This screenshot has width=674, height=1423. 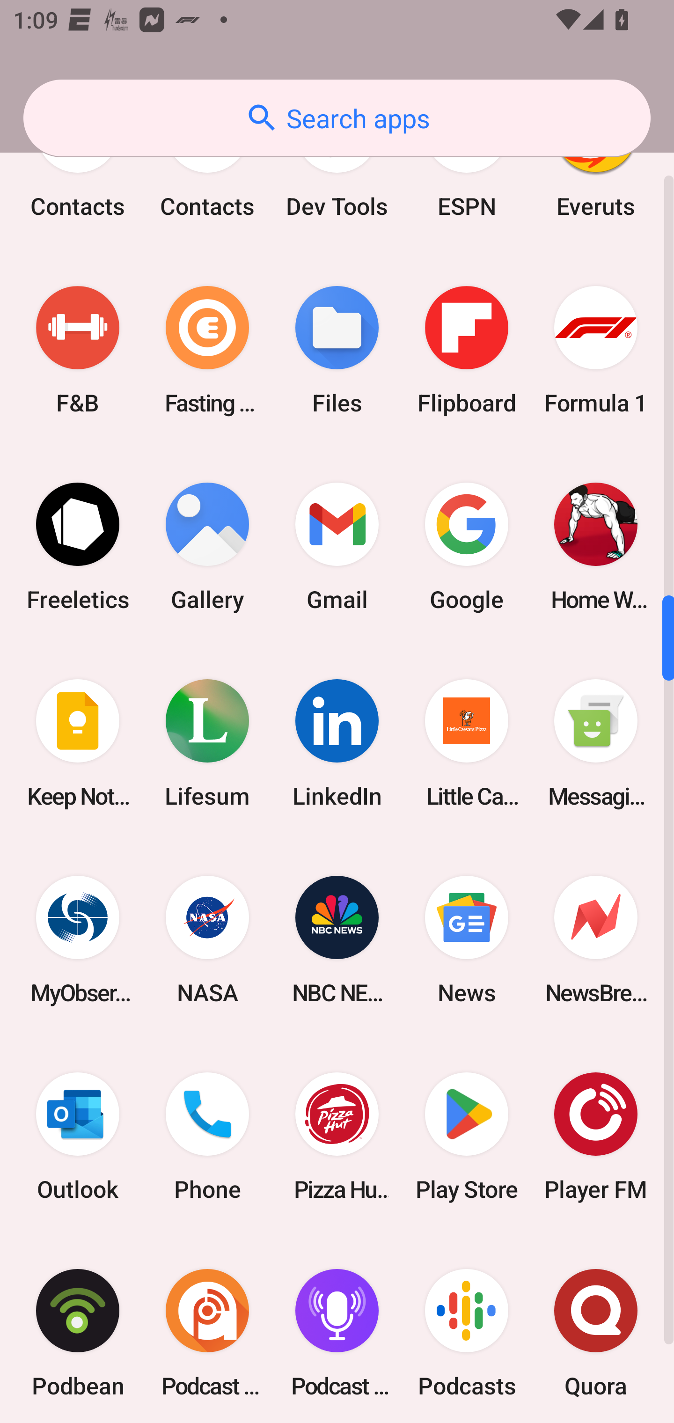 What do you see at coordinates (596, 742) in the screenshot?
I see `Messaging` at bounding box center [596, 742].